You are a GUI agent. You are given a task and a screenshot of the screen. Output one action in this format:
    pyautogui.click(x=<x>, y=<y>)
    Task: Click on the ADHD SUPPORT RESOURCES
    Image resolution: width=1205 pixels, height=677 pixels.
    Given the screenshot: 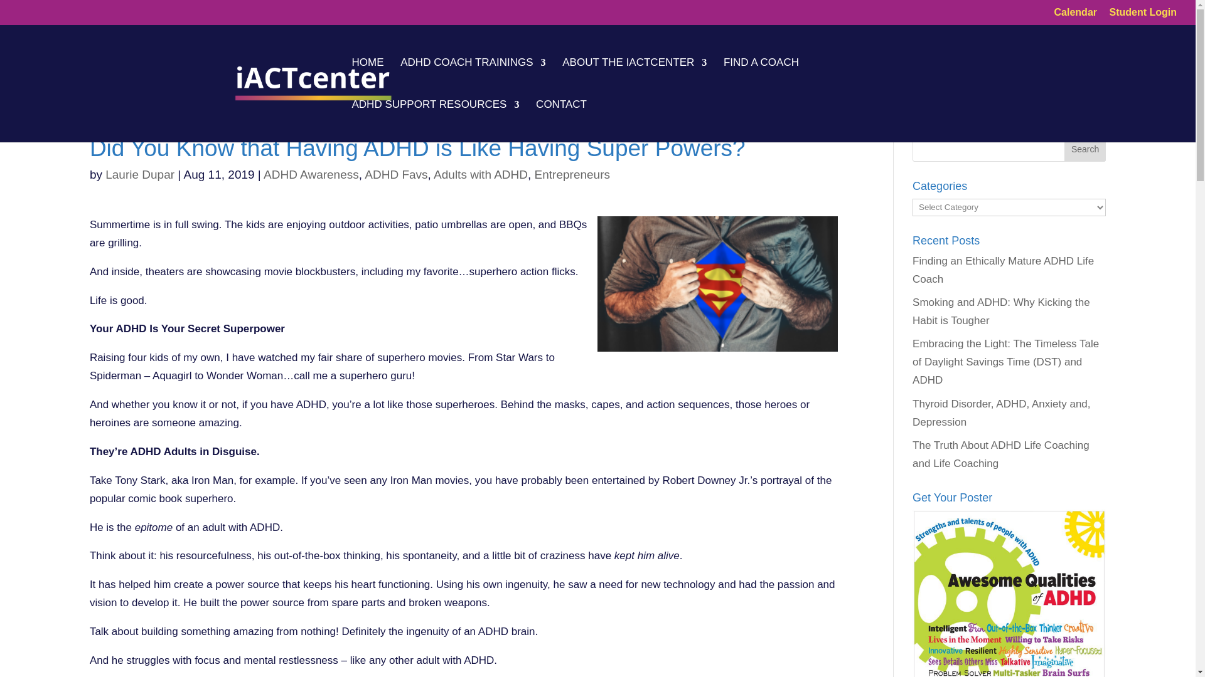 What is the action you would take?
    pyautogui.click(x=436, y=120)
    